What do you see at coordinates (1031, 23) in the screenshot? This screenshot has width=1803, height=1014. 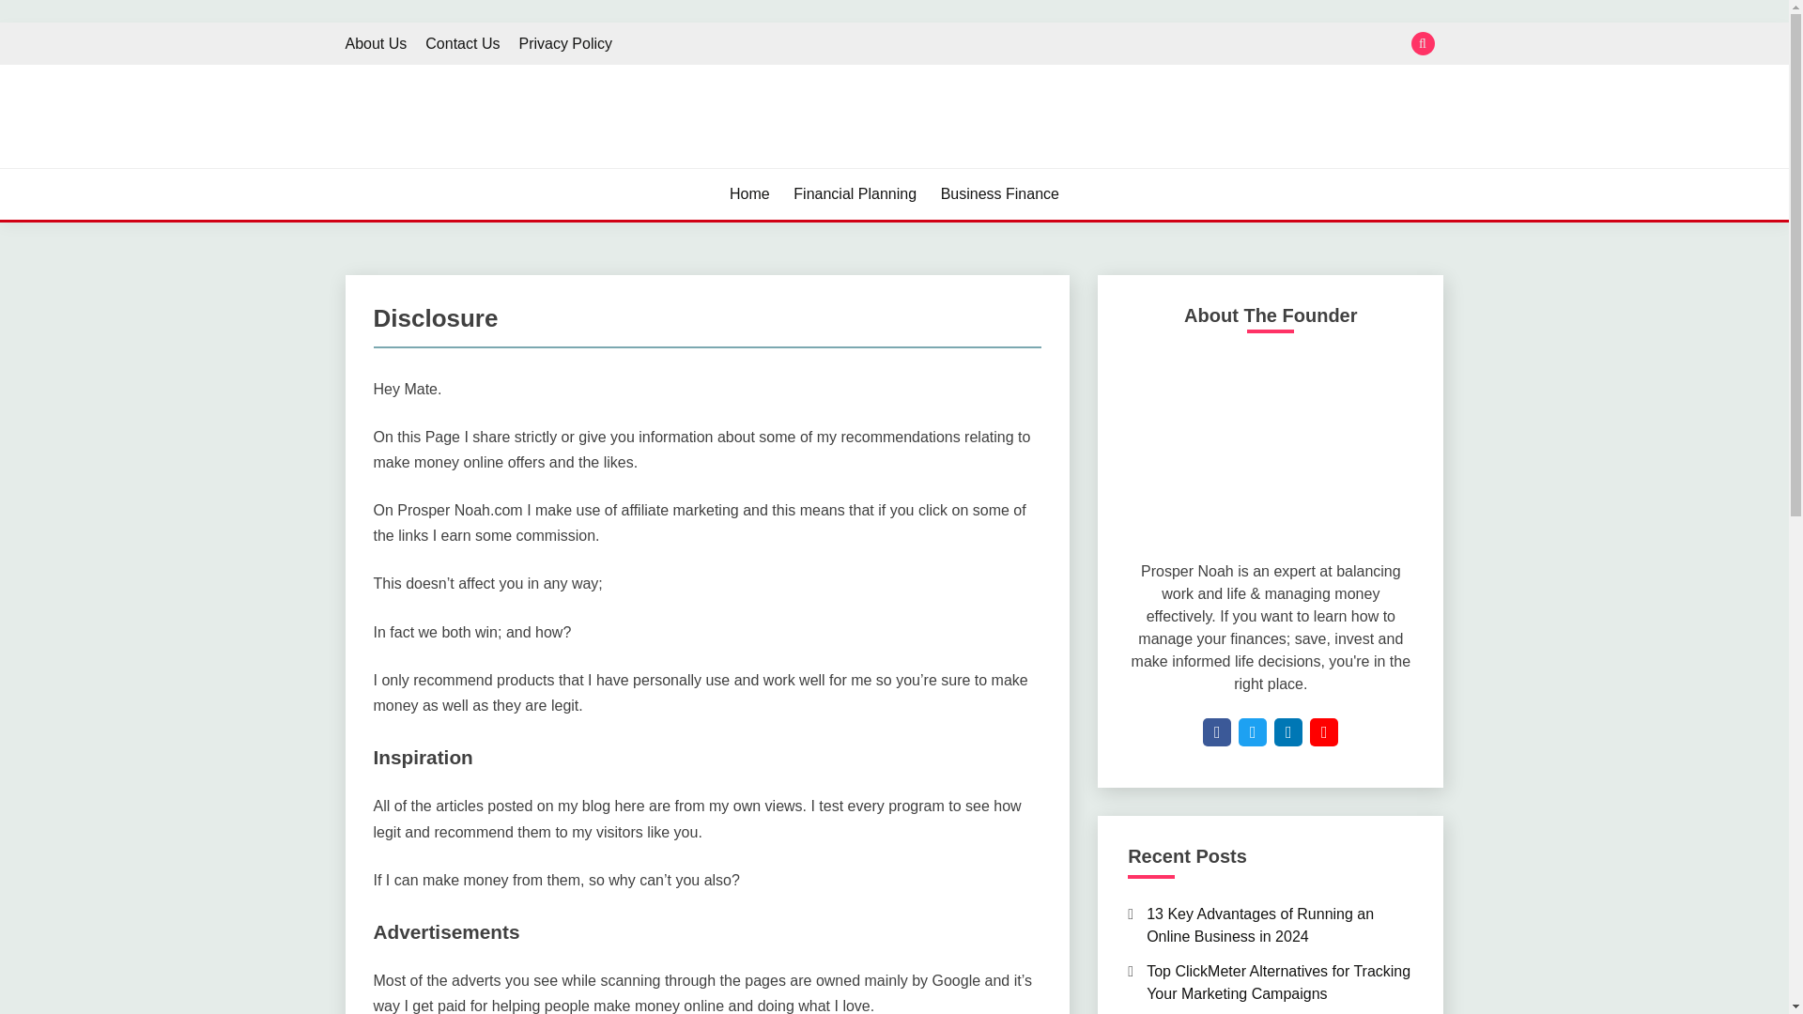 I see `Search` at bounding box center [1031, 23].